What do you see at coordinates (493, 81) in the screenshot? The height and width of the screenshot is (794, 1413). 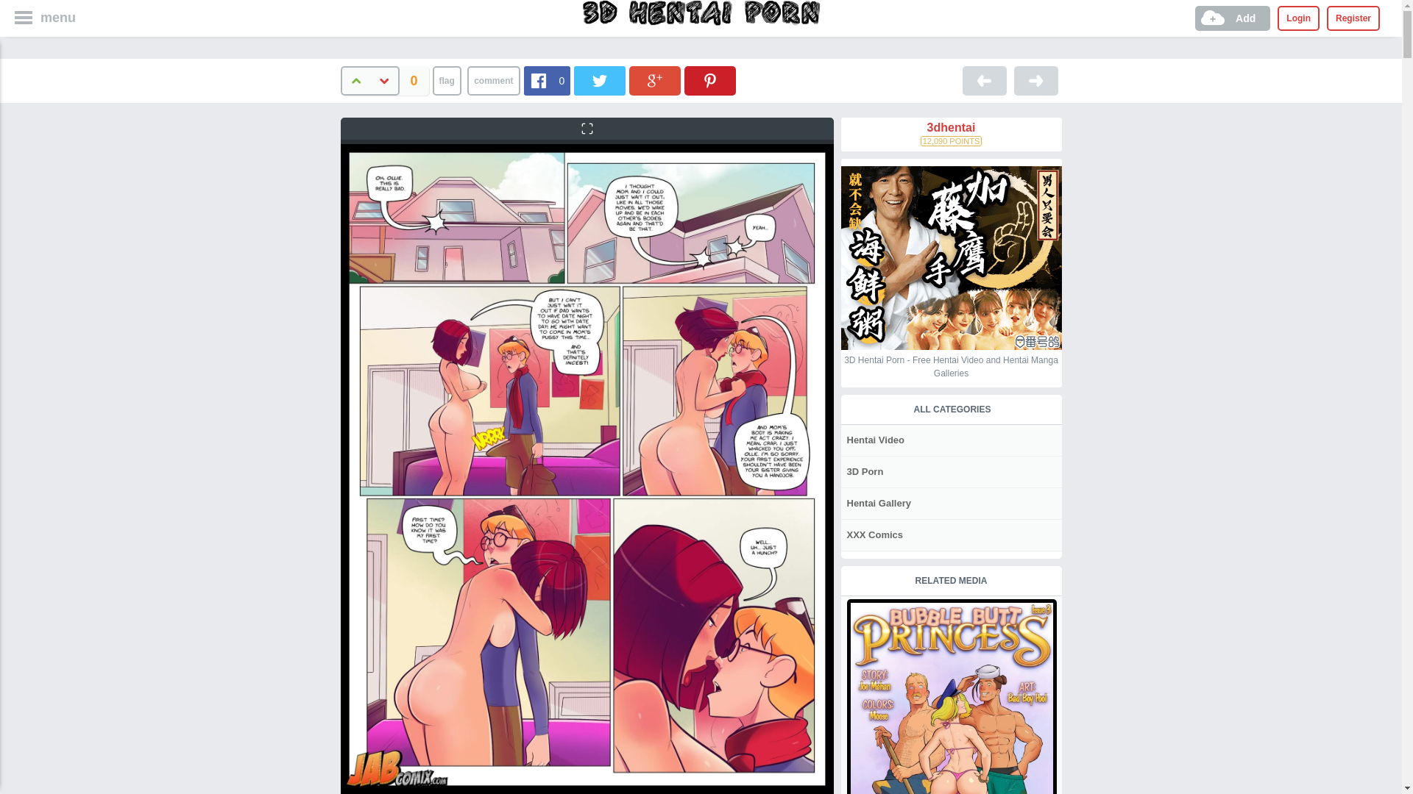 I see `comment` at bounding box center [493, 81].